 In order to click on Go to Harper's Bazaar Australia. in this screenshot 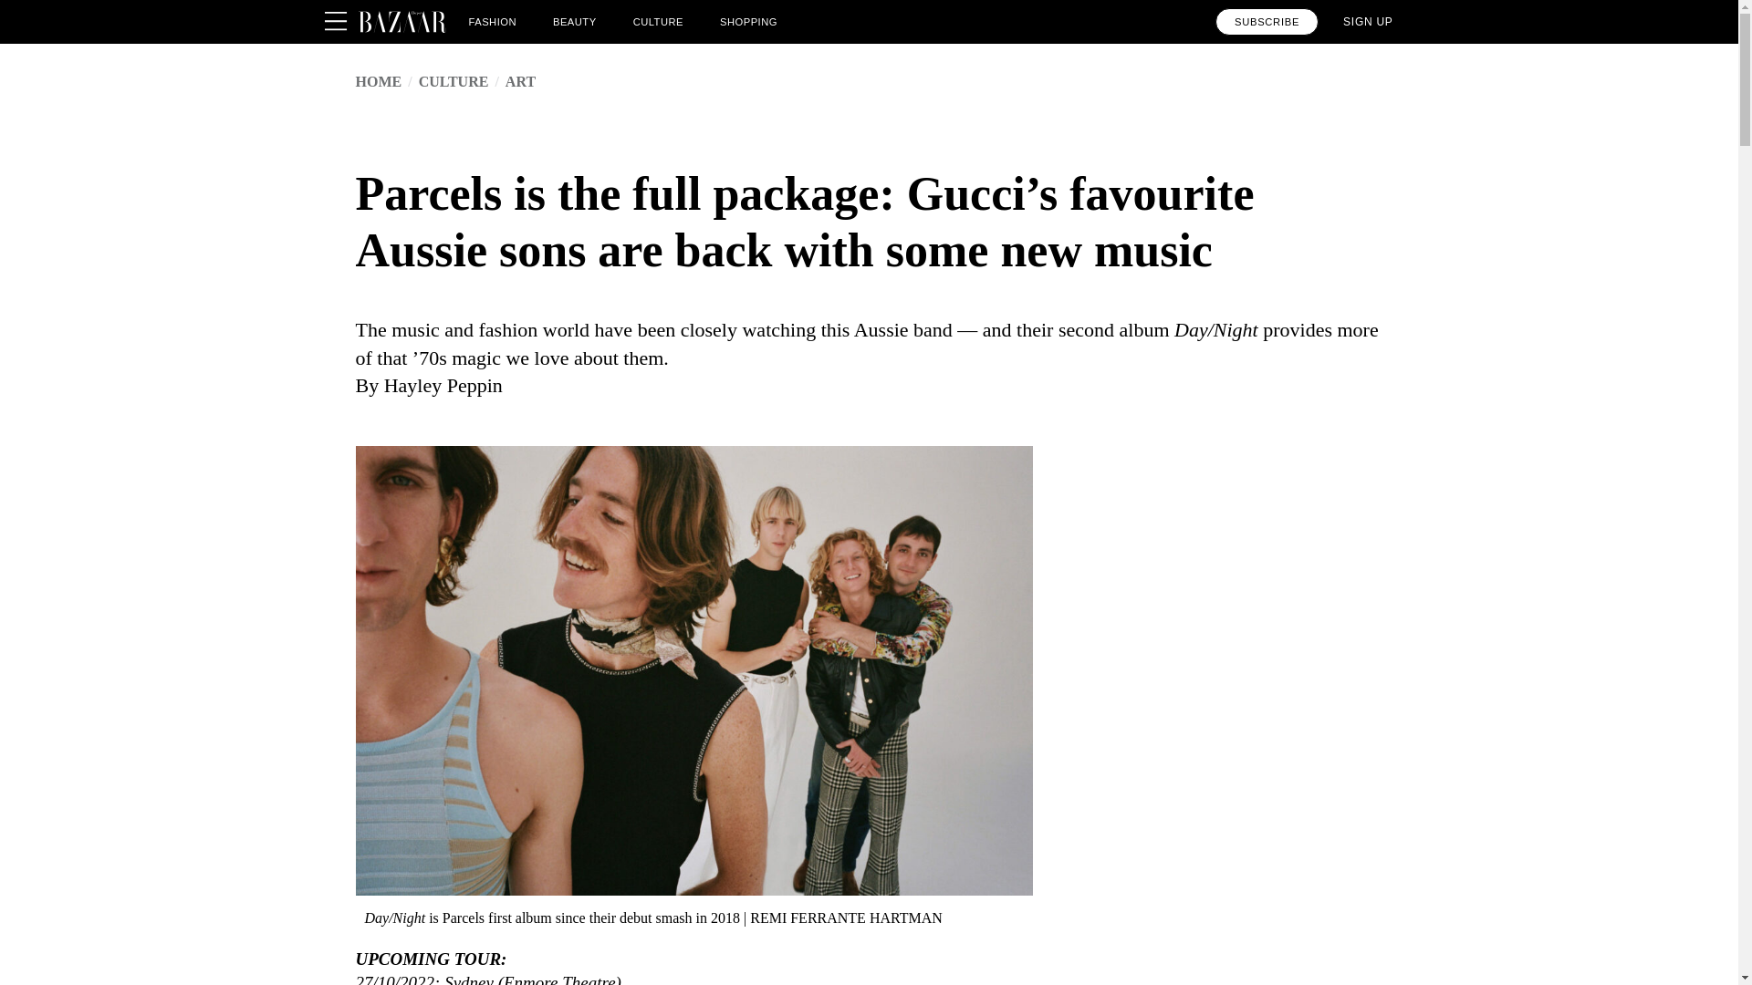, I will do `click(379, 82)`.